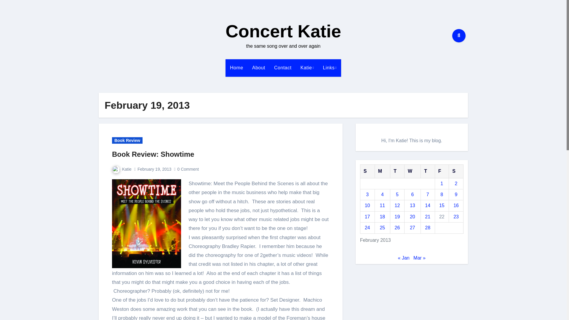  Describe the element at coordinates (283, 68) in the screenshot. I see `Contact` at that location.